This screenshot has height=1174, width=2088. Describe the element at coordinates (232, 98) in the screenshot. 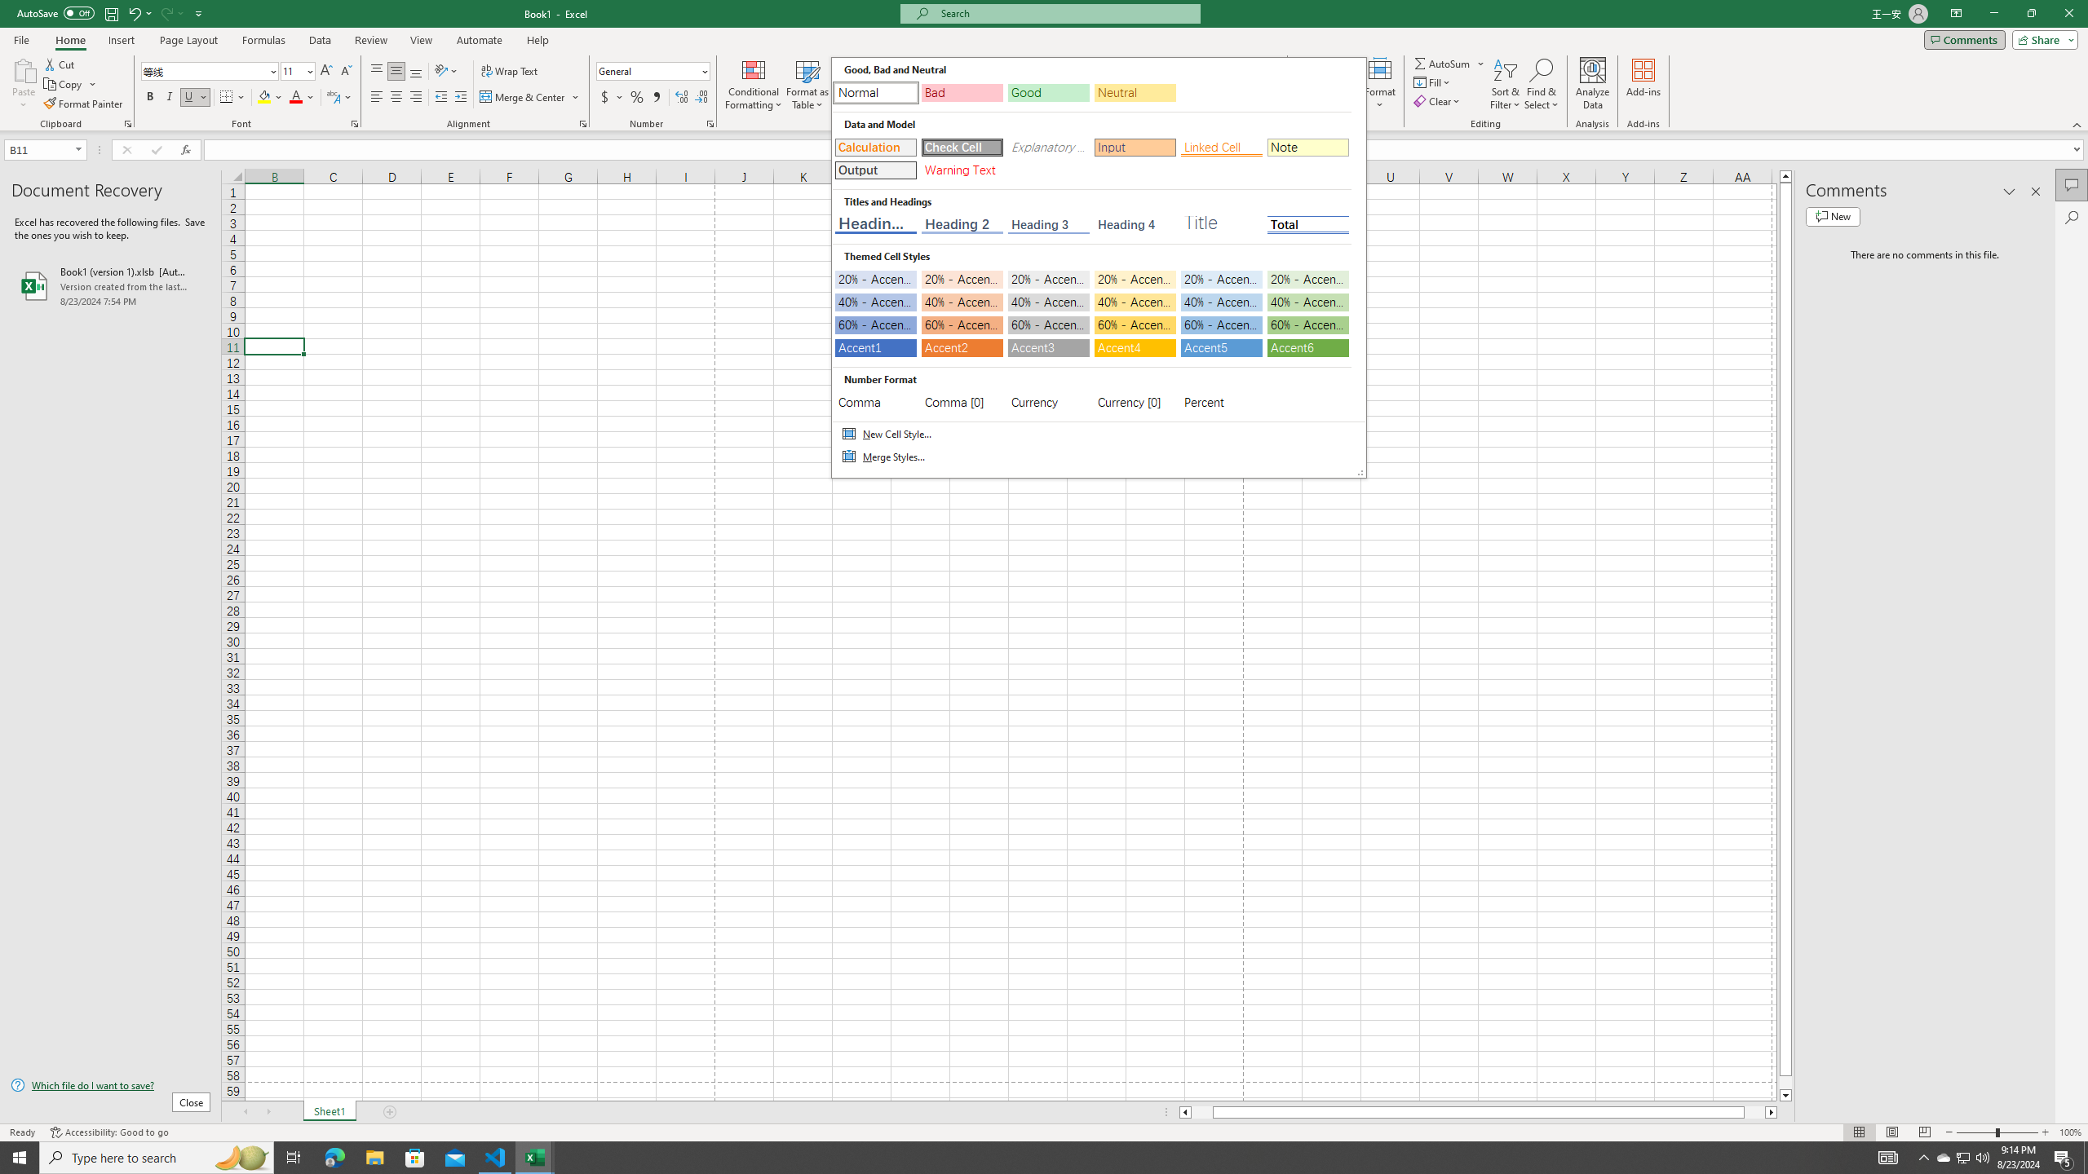

I see `Borders` at that location.